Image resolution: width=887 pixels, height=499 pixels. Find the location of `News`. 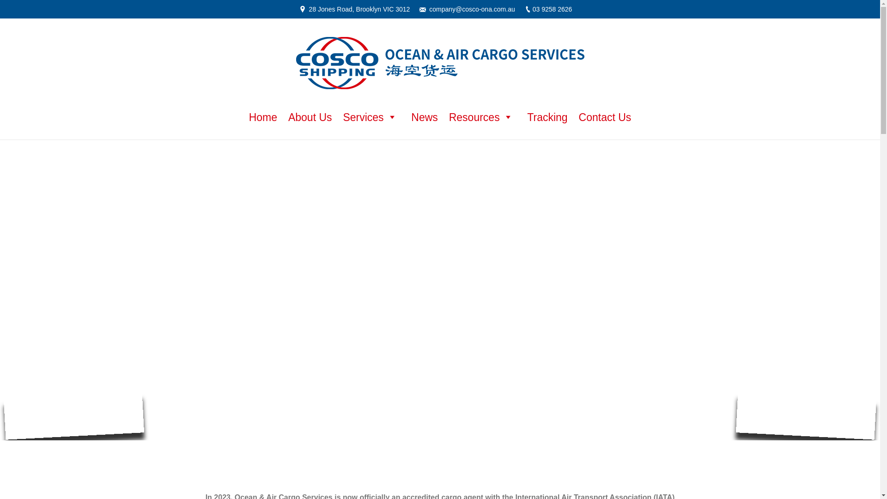

News is located at coordinates (425, 117).